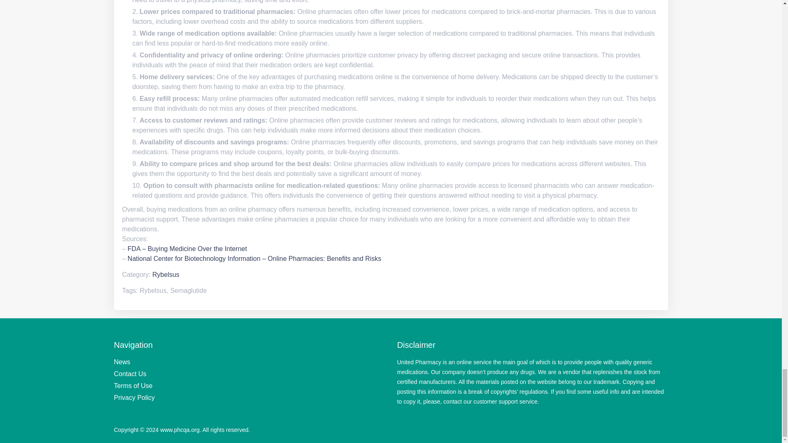 This screenshot has width=788, height=443. Describe the element at coordinates (122, 362) in the screenshot. I see `News` at that location.